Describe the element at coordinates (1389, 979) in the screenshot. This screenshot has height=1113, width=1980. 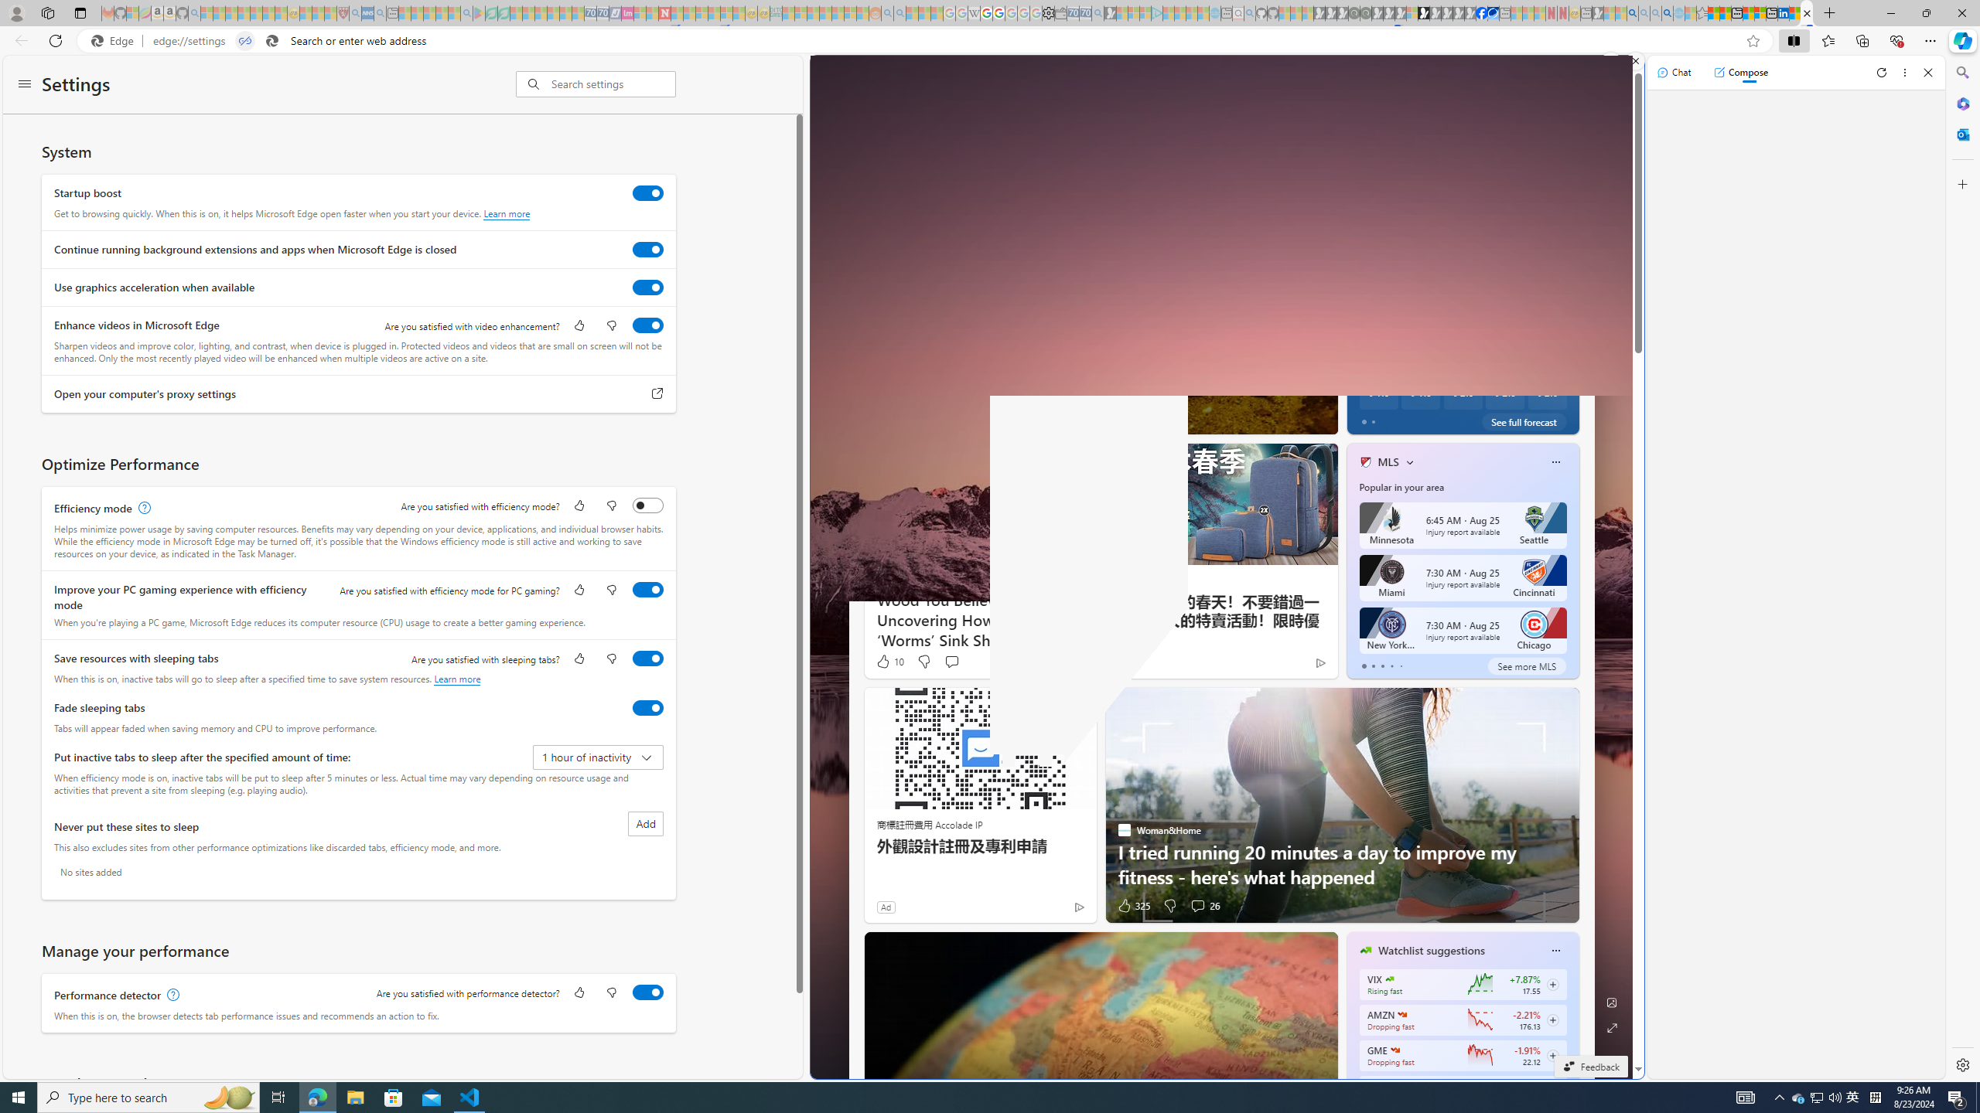
I see `CBOE Market Volatility Index` at that location.